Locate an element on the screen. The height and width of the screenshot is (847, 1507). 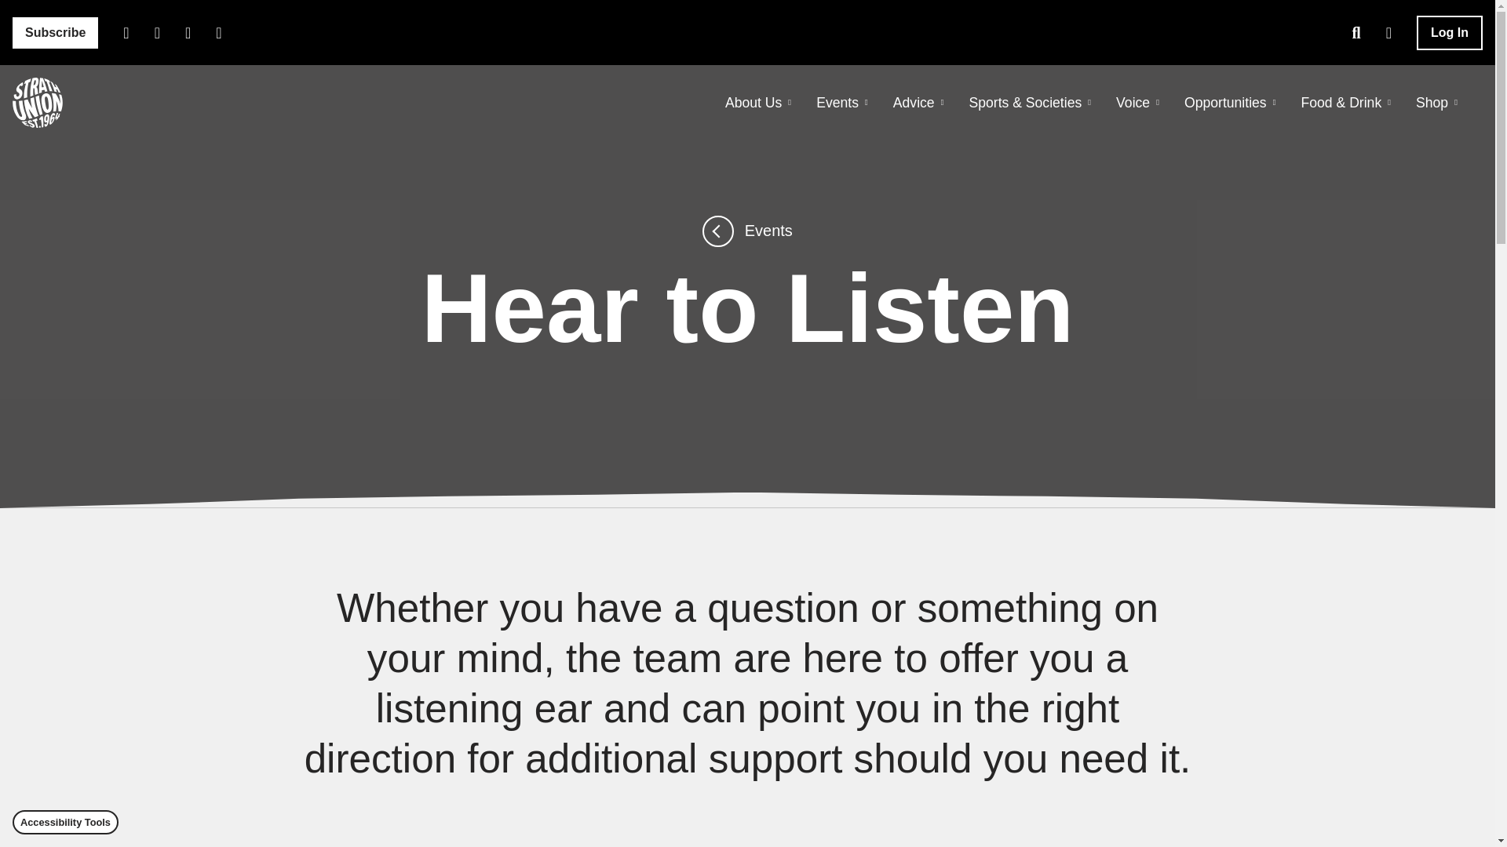
Log In is located at coordinates (1449, 33).